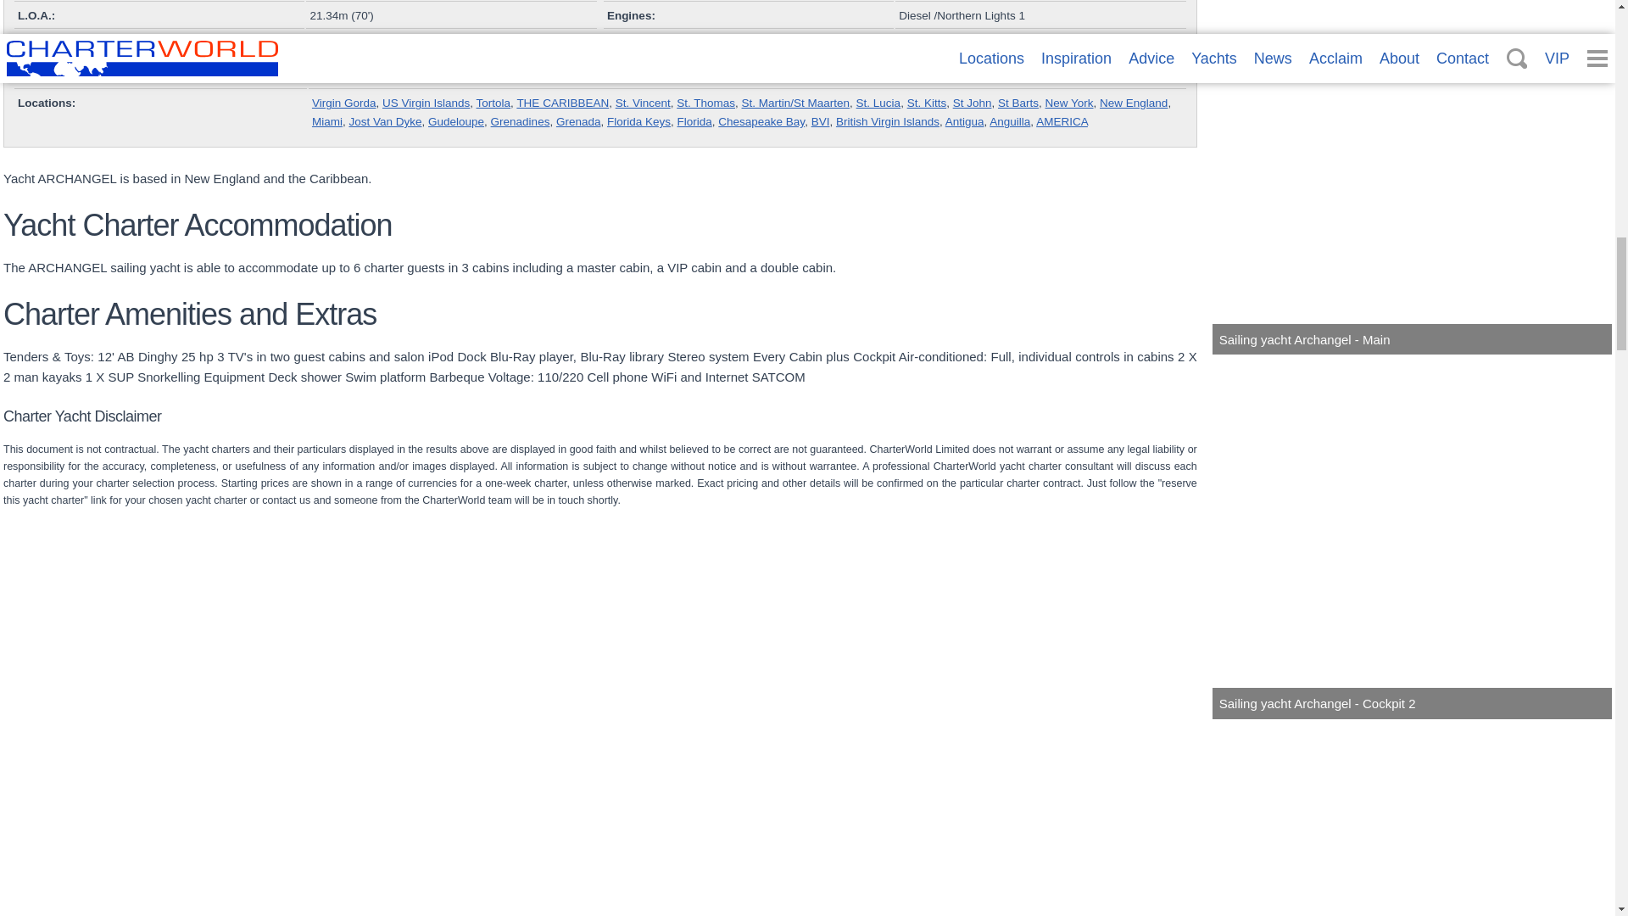  What do you see at coordinates (562, 103) in the screenshot?
I see `THE CARIBBEAN` at bounding box center [562, 103].